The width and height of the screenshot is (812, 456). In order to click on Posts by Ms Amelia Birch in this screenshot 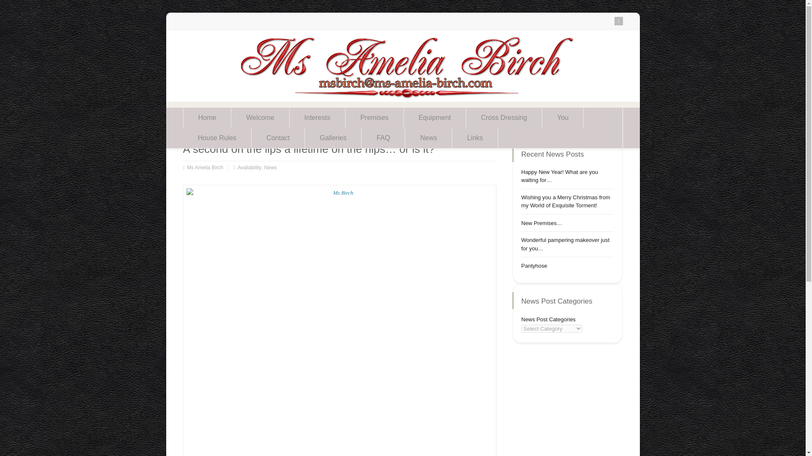, I will do `click(205, 168)`.